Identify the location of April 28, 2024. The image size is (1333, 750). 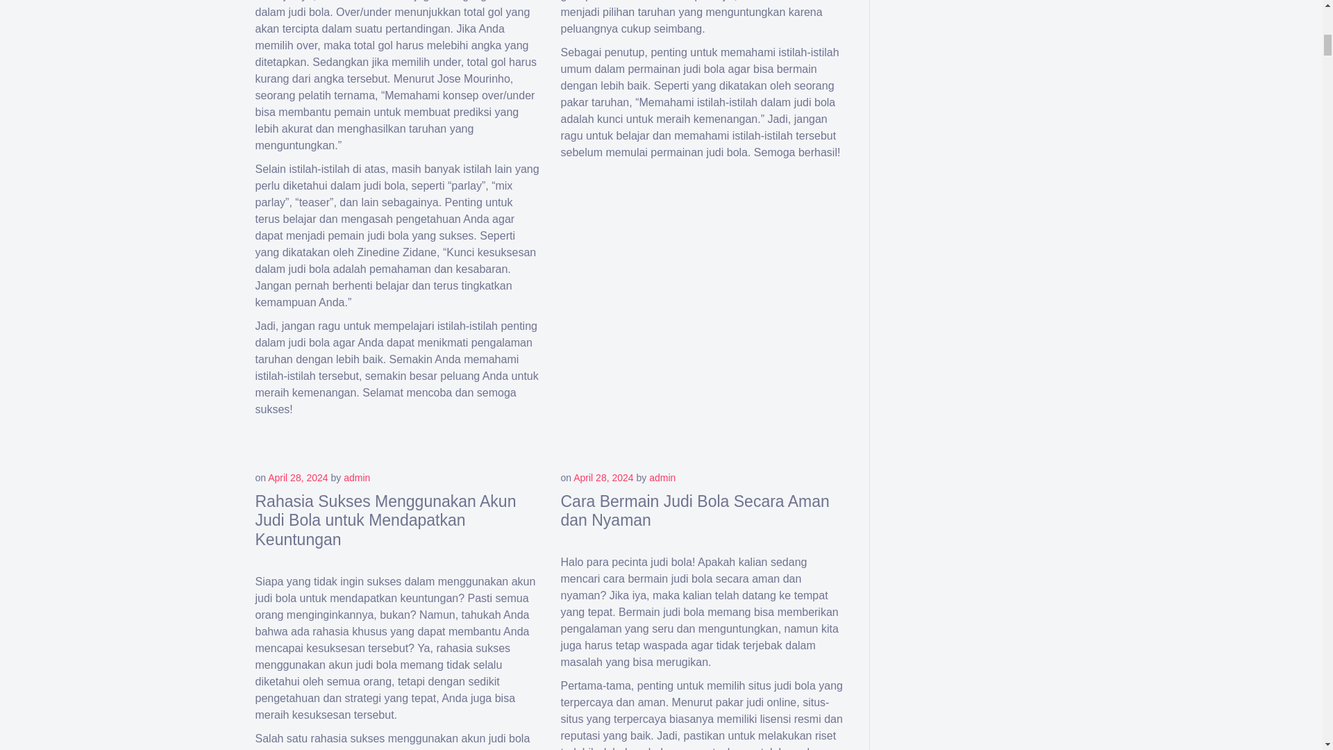
(297, 478).